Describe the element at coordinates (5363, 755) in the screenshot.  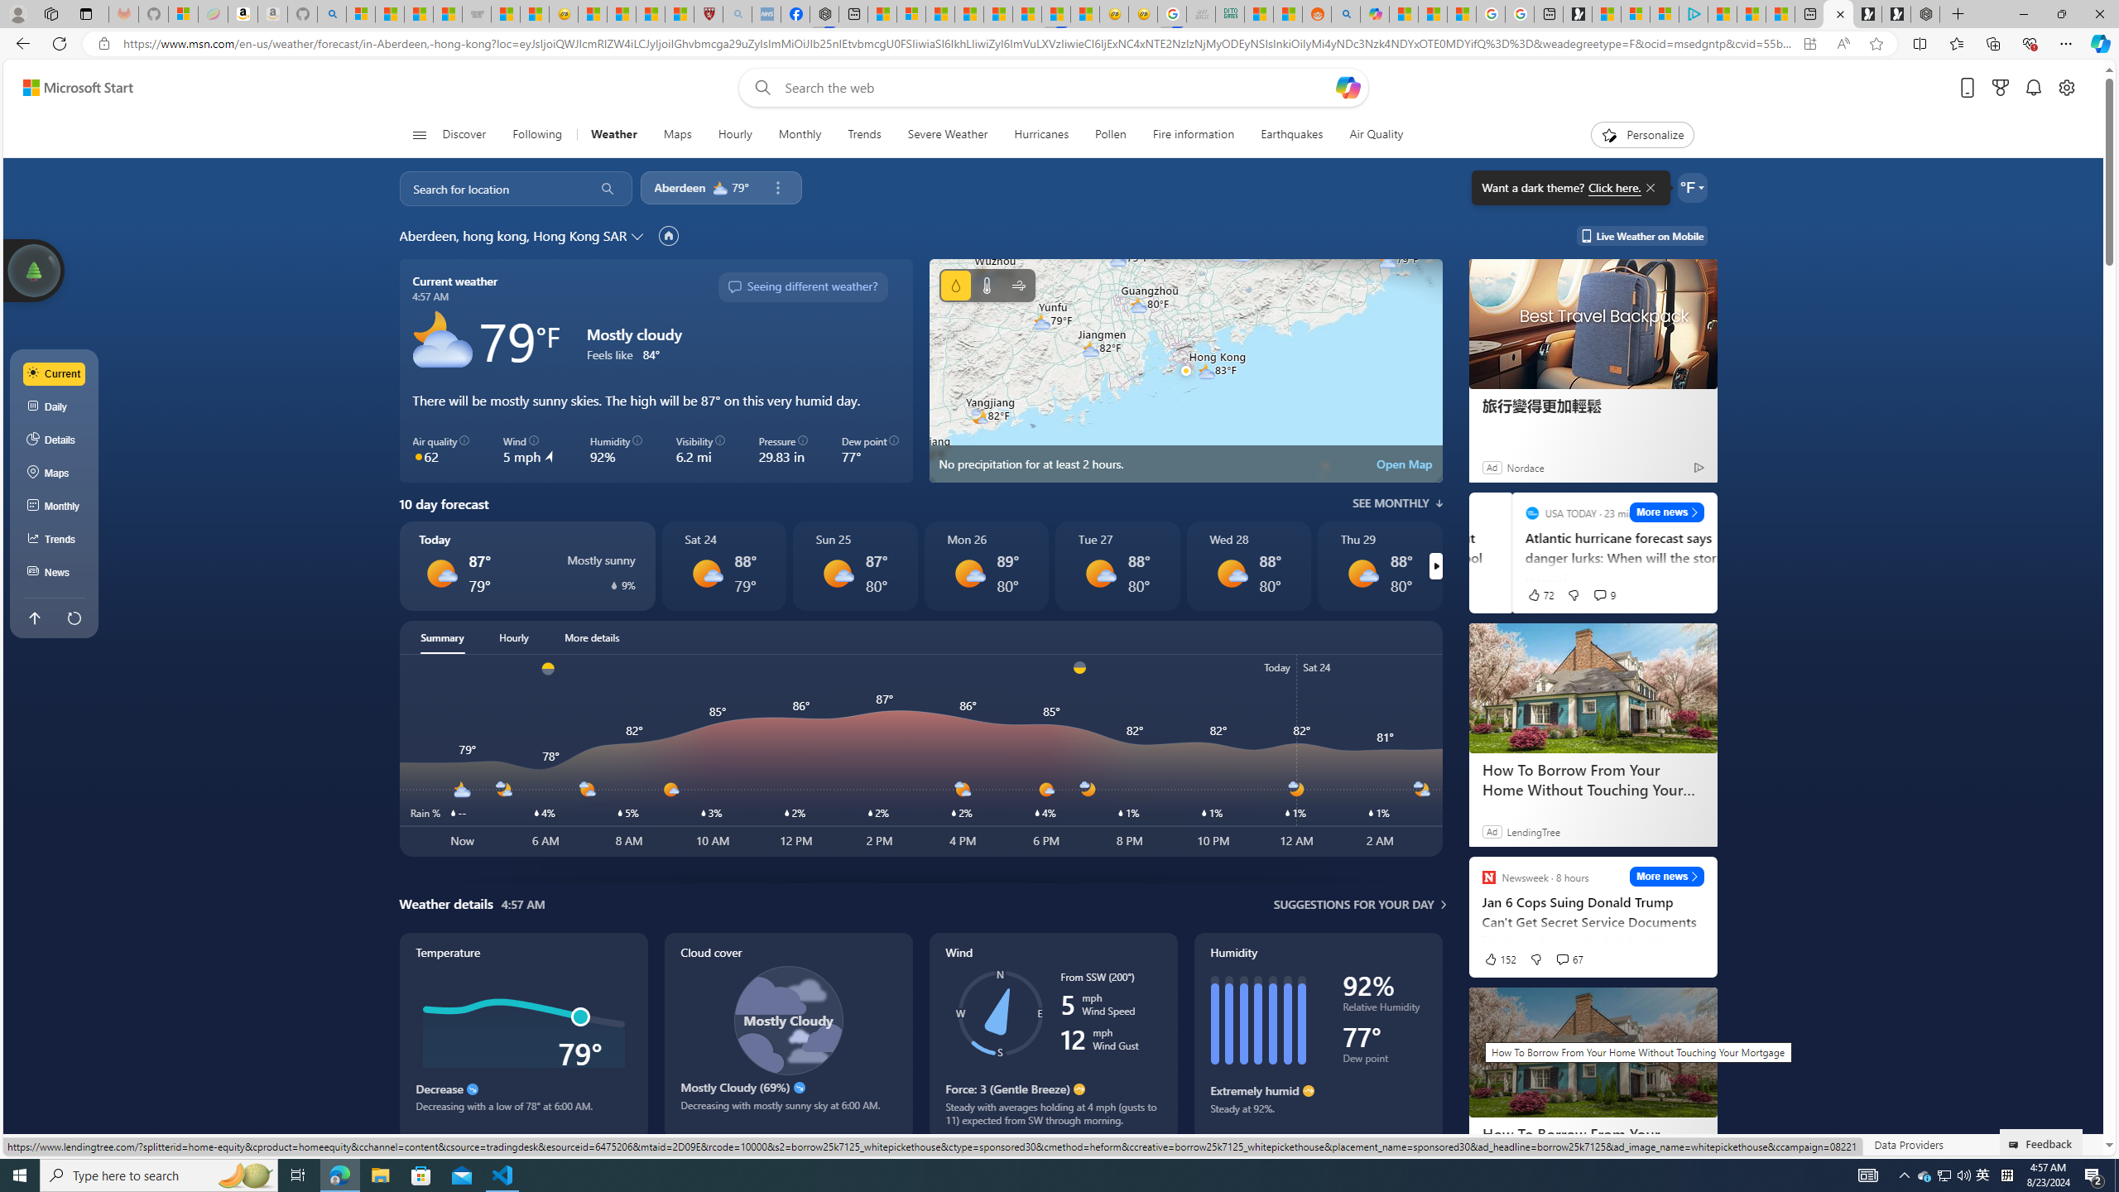
I see `[title + description]` at that location.